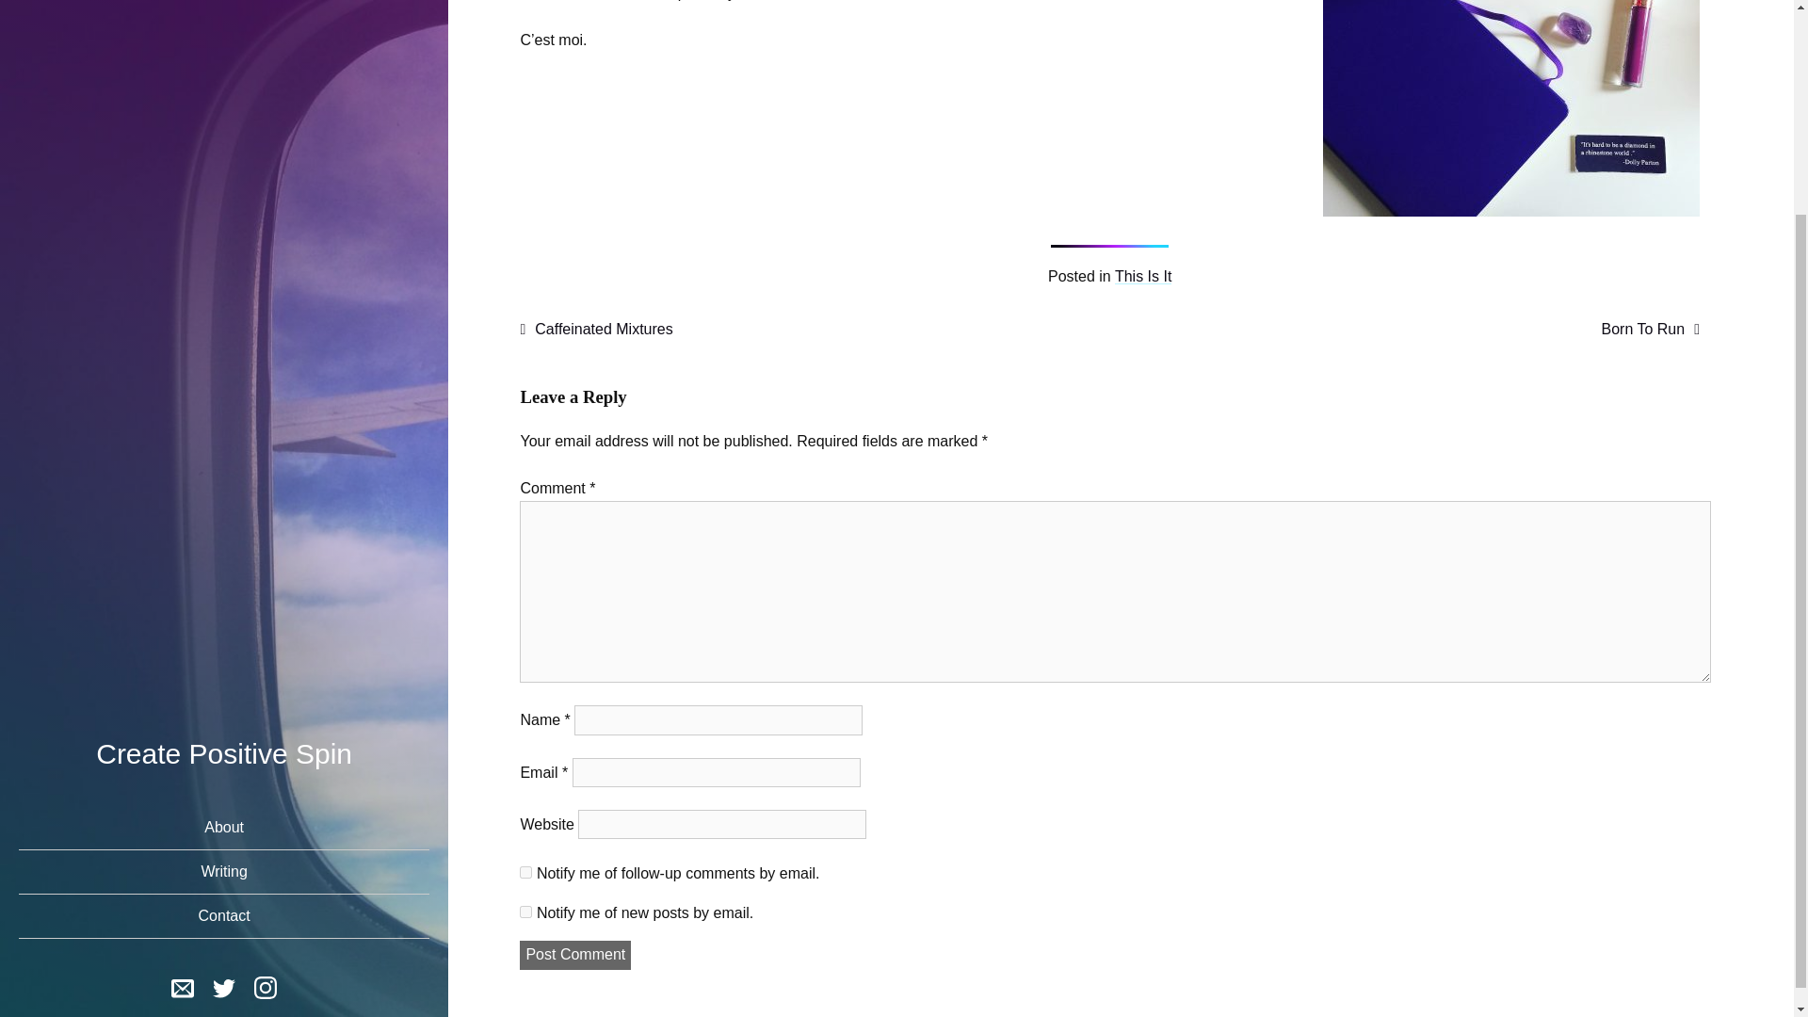 The width and height of the screenshot is (1808, 1017). What do you see at coordinates (224, 605) in the screenshot?
I see `Writing` at bounding box center [224, 605].